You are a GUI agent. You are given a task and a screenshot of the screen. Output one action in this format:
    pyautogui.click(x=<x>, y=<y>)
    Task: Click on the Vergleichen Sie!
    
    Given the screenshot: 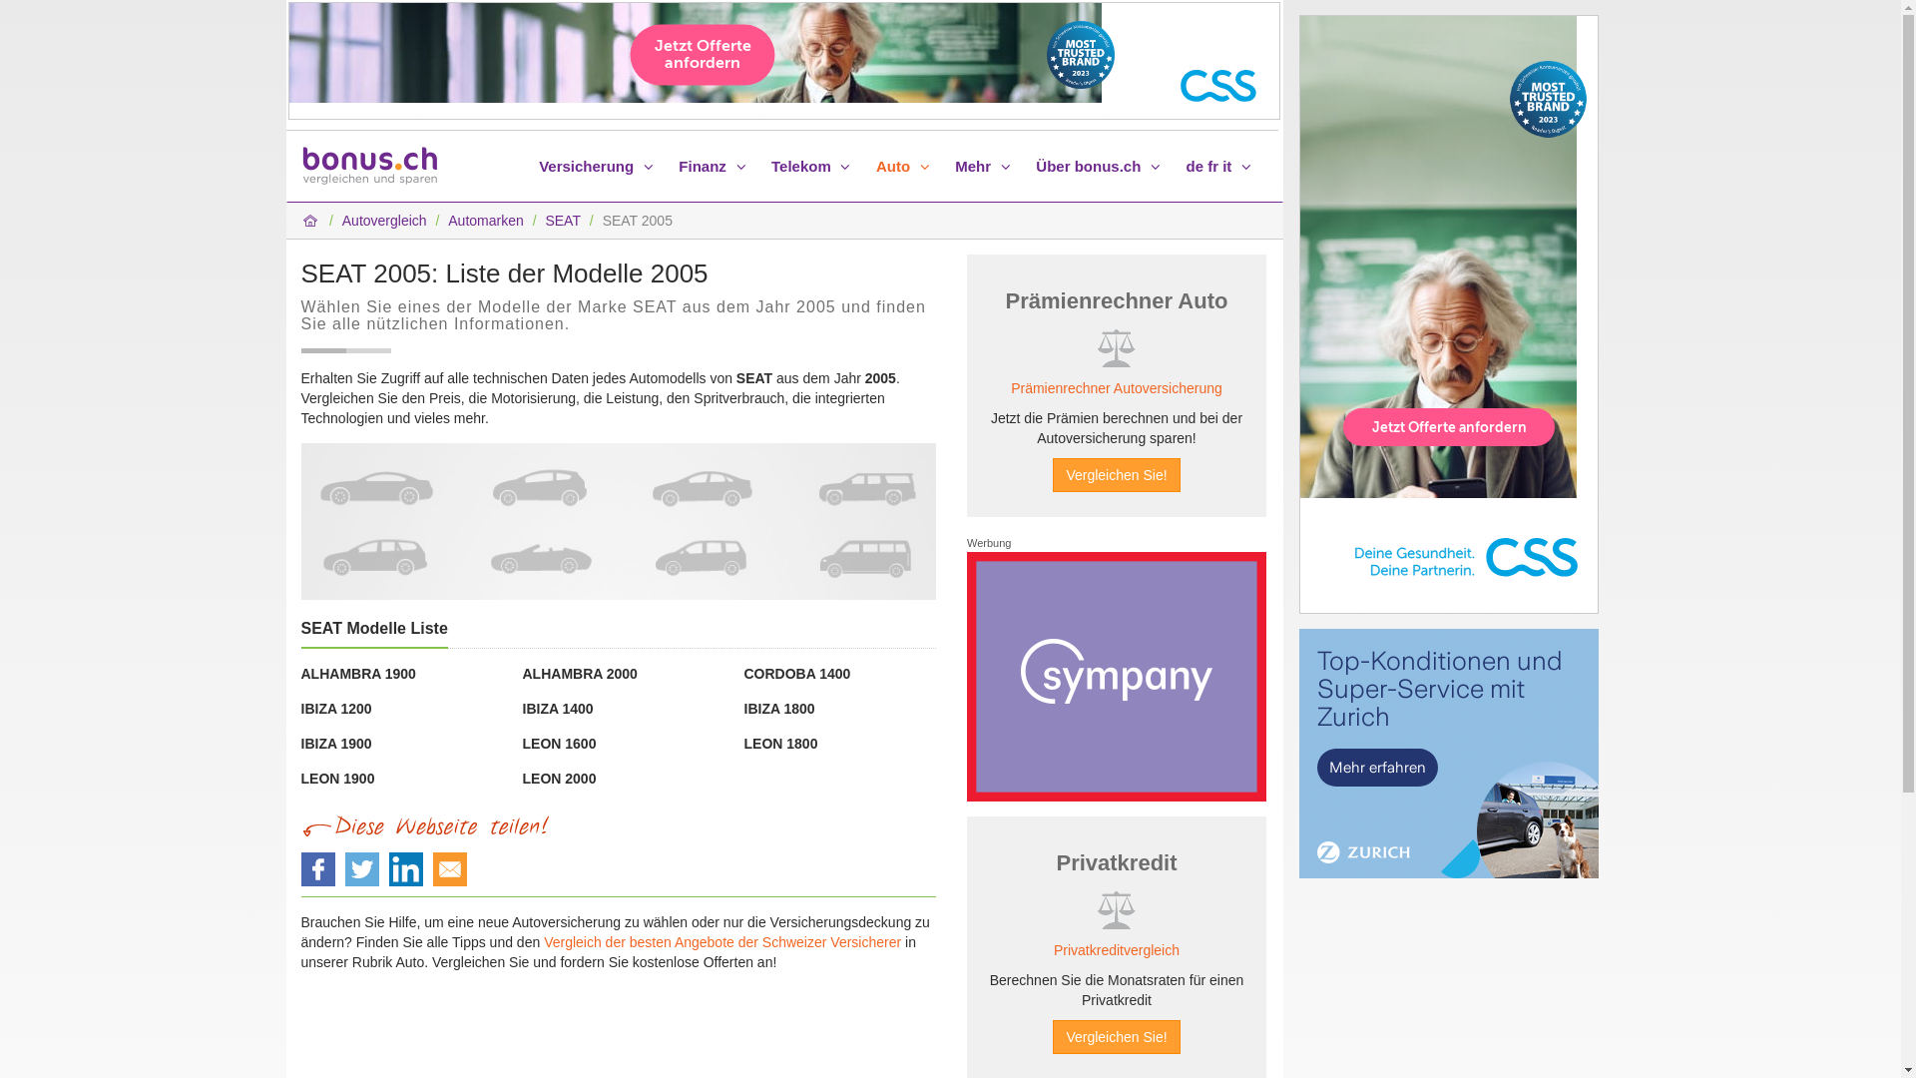 What is the action you would take?
    pyautogui.click(x=1116, y=1037)
    